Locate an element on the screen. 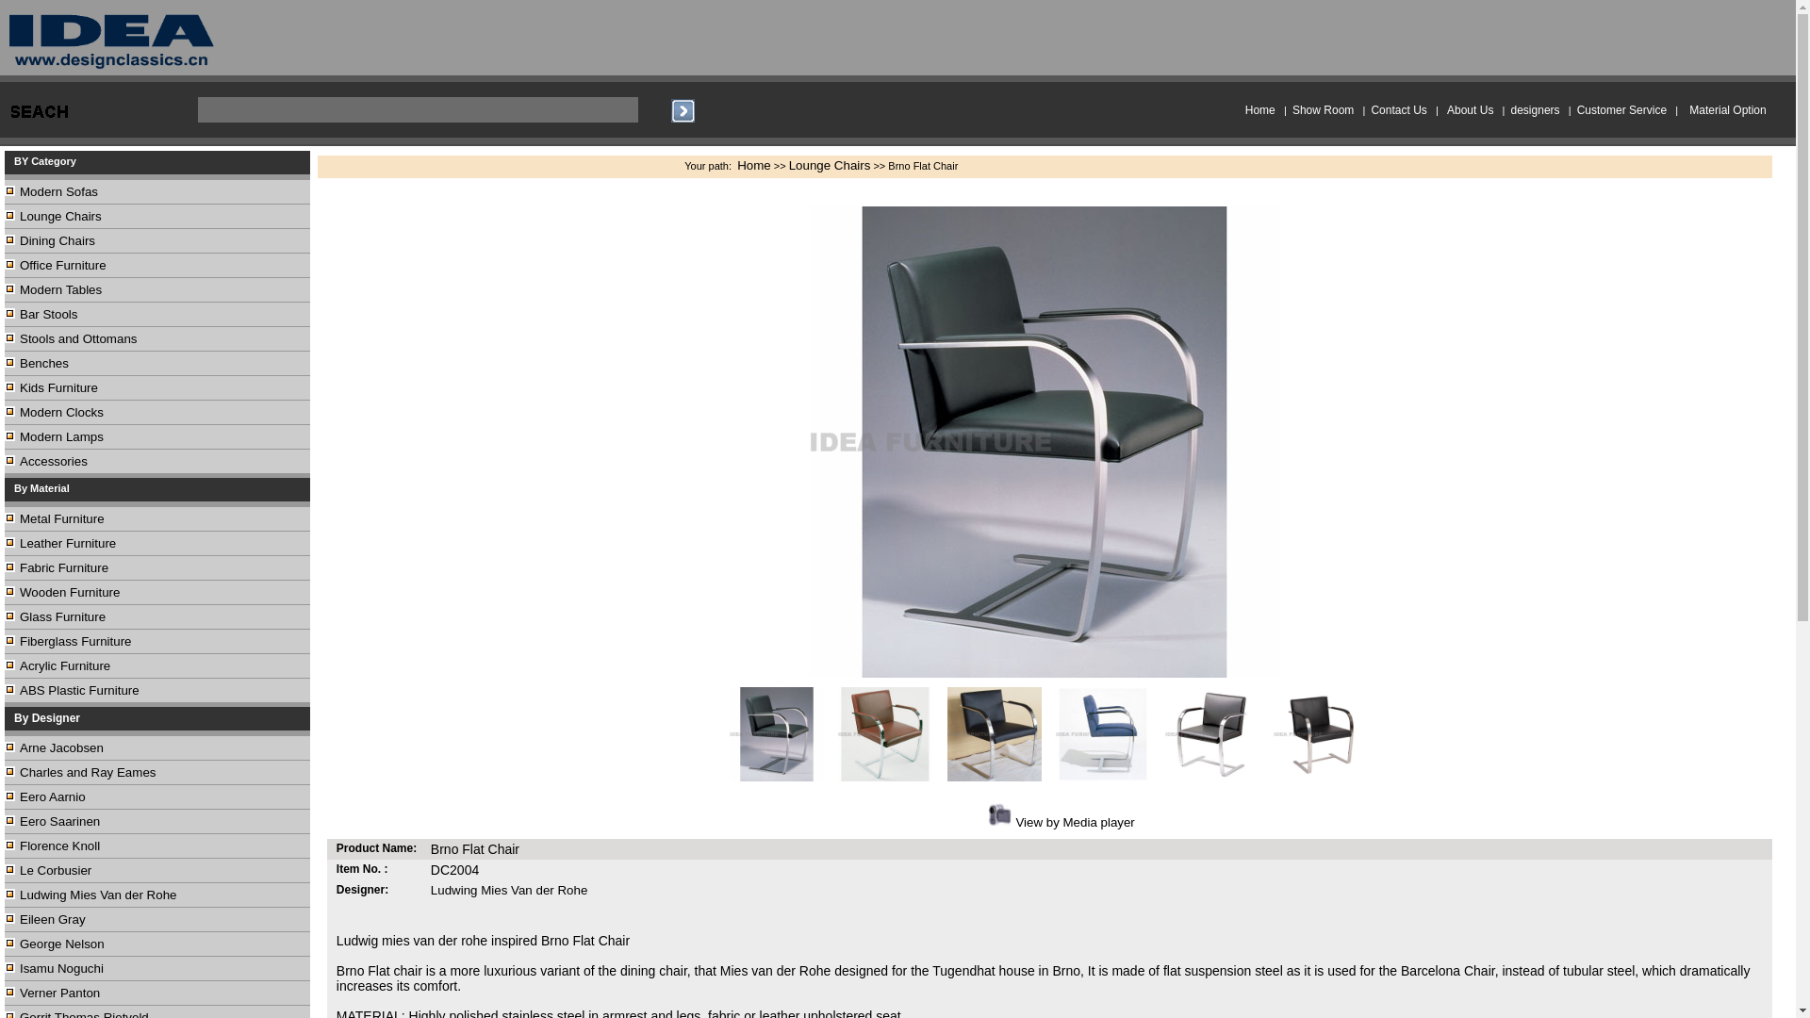  Arne Jacobsen is located at coordinates (61, 748).